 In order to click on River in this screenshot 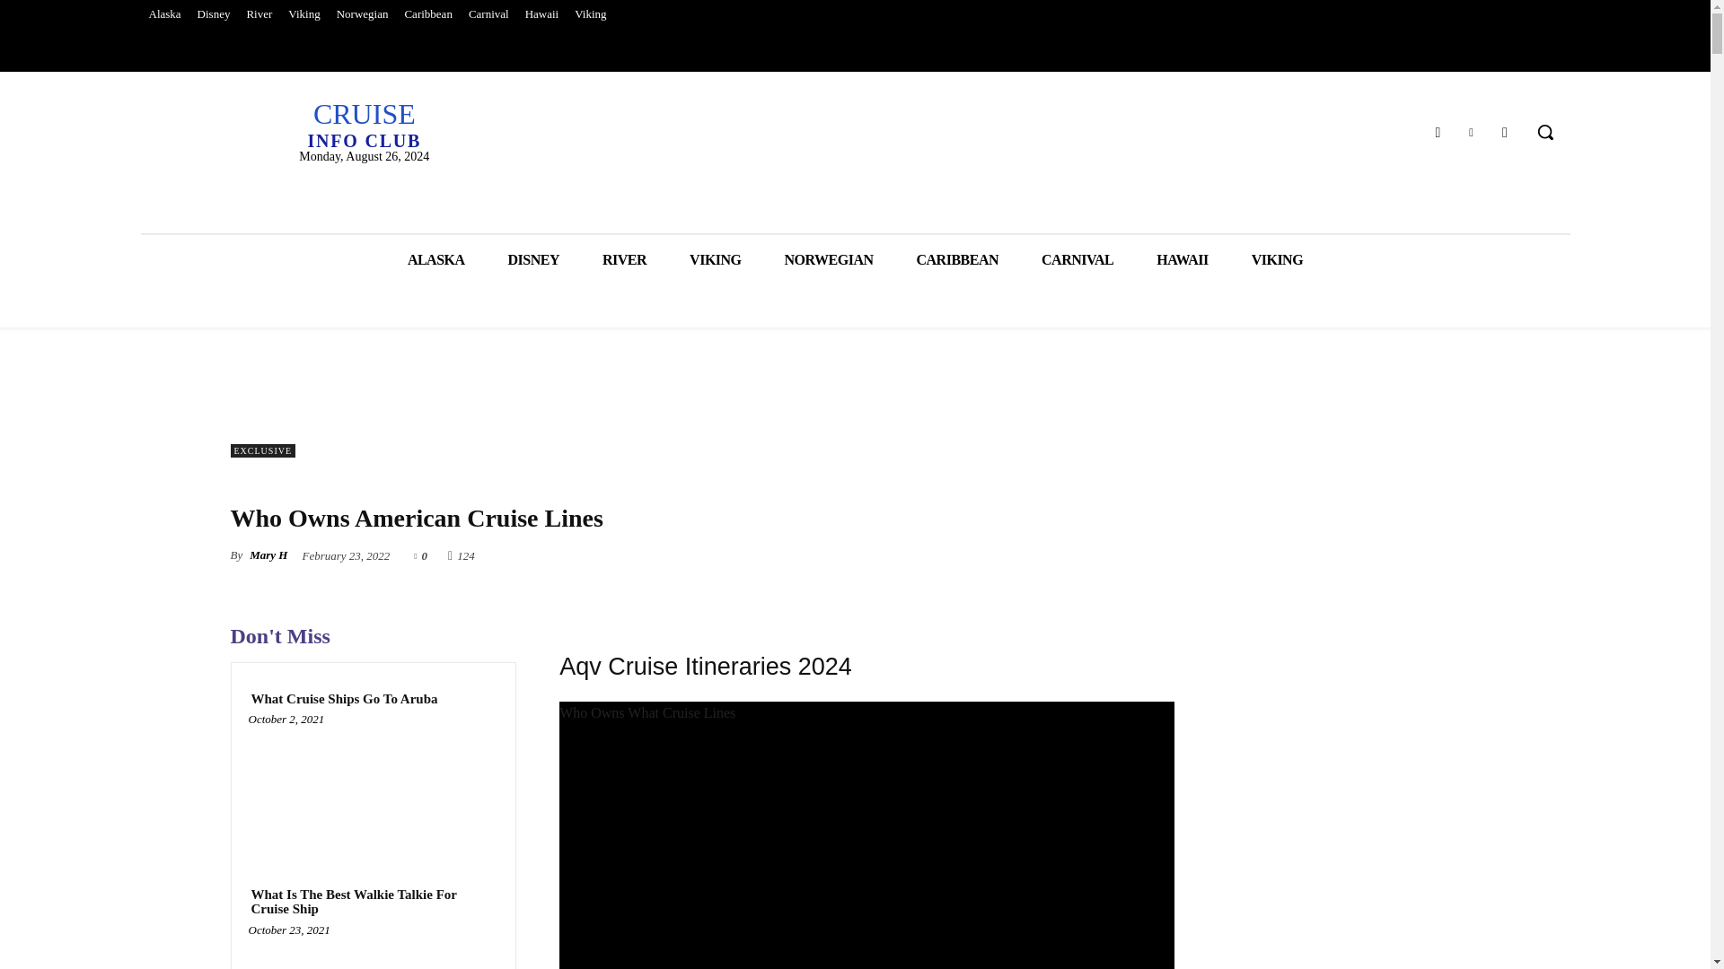, I will do `click(259, 14)`.